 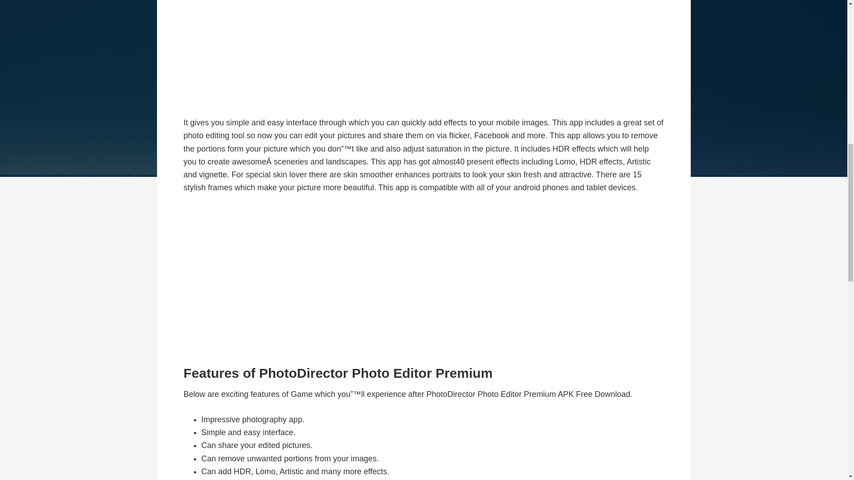 I want to click on PhotoDirector Photo Editor Premium APK Free Download, so click(x=423, y=52).